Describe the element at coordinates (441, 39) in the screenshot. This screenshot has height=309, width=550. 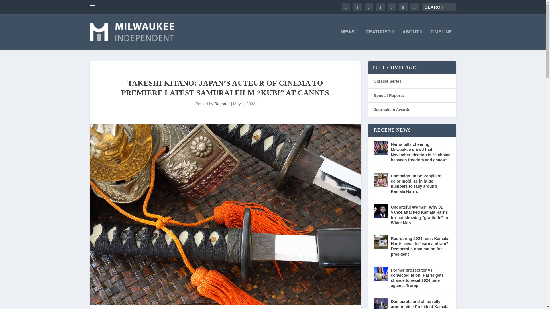
I see `TIMELINE` at that location.